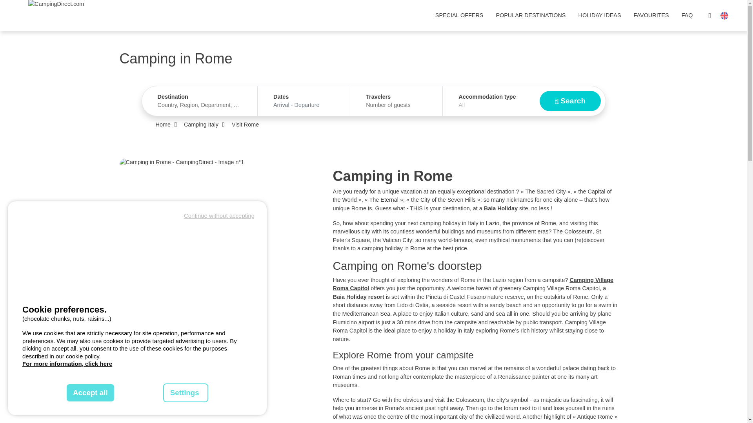  What do you see at coordinates (460, 16) in the screenshot?
I see `SPECIAL OFFERS` at bounding box center [460, 16].